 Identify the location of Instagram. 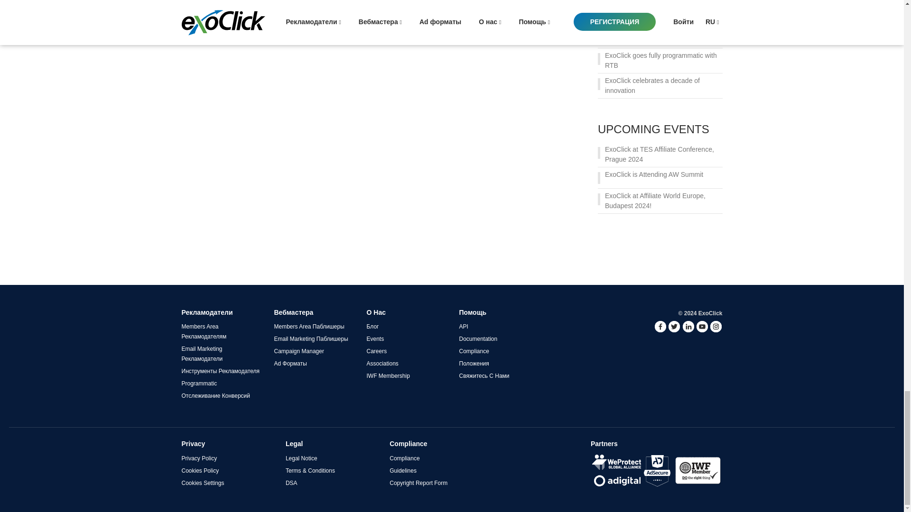
(716, 326).